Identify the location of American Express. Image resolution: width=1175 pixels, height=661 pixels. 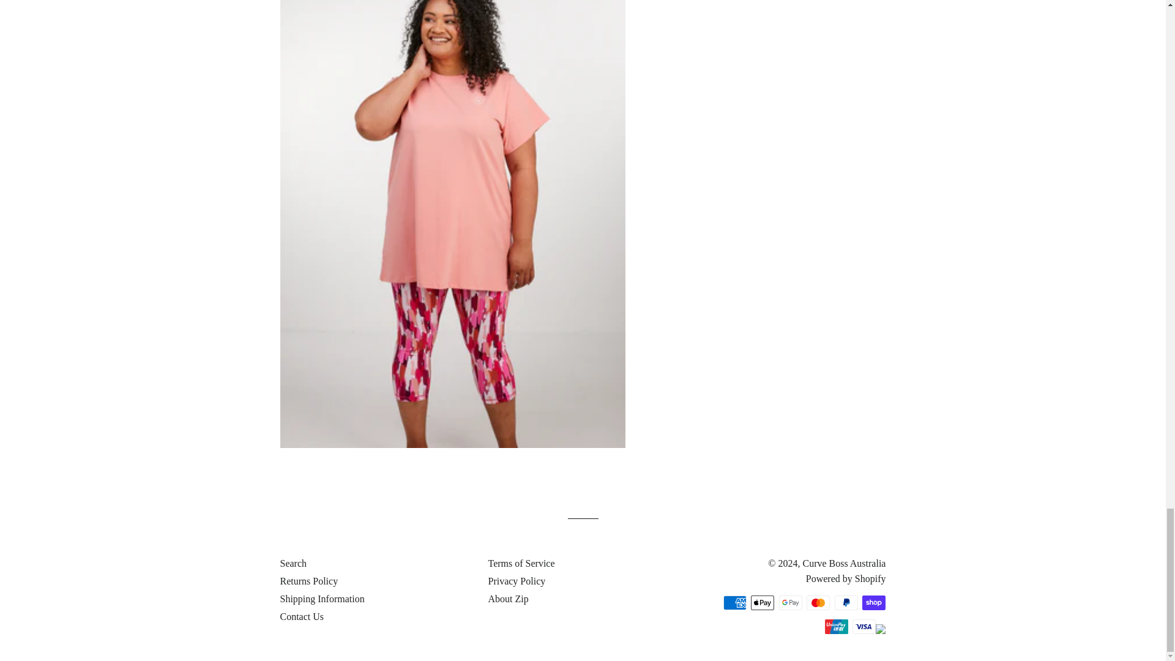
(734, 602).